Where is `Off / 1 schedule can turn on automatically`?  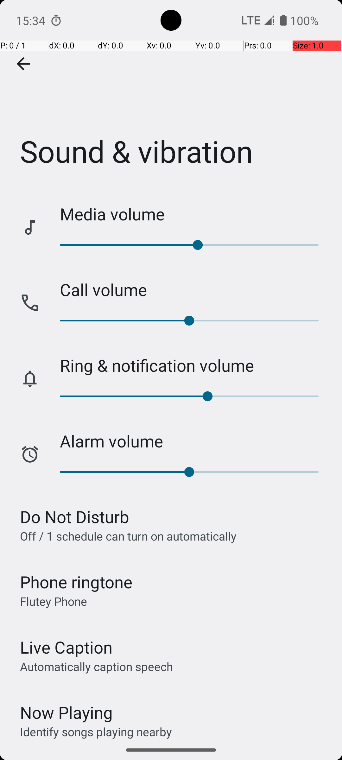
Off / 1 schedule can turn on automatically is located at coordinates (128, 536).